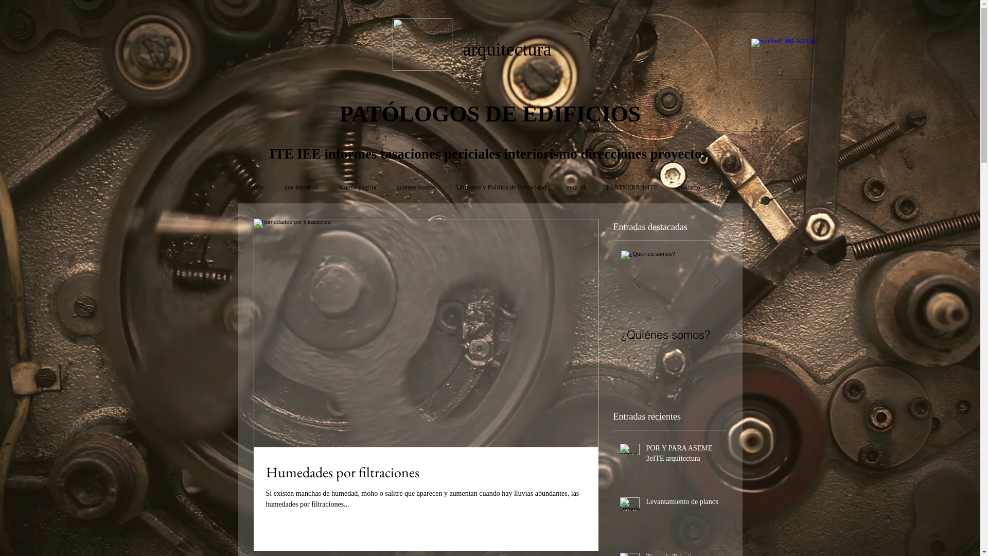 The image size is (988, 556). What do you see at coordinates (426, 473) in the screenshot?
I see `Humedades por filtraciones` at bounding box center [426, 473].